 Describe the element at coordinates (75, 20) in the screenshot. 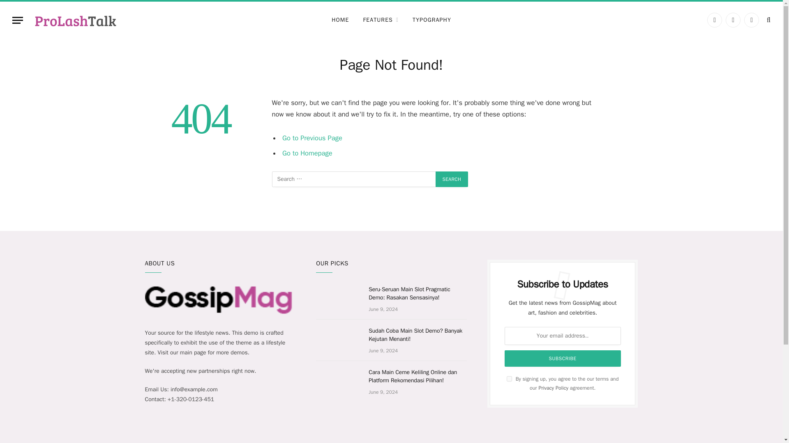

I see `Prolashtalk` at that location.